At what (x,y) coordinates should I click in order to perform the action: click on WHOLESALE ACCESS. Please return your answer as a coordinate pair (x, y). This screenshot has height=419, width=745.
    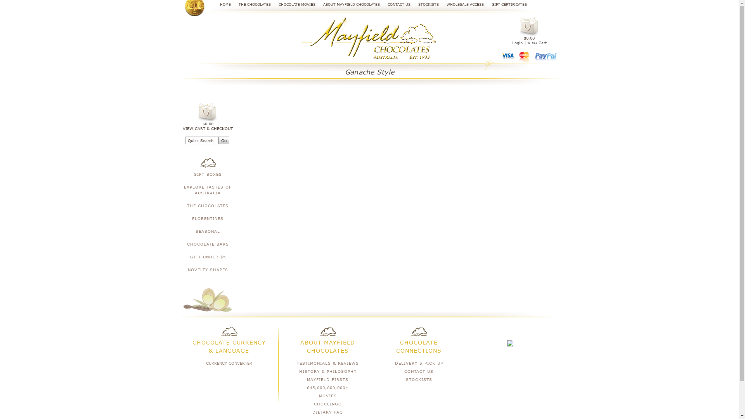
    Looking at the image, I should click on (461, 5).